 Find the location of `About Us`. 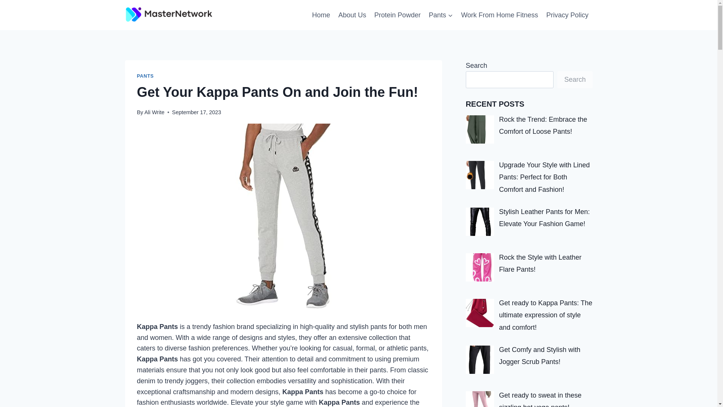

About Us is located at coordinates (352, 15).